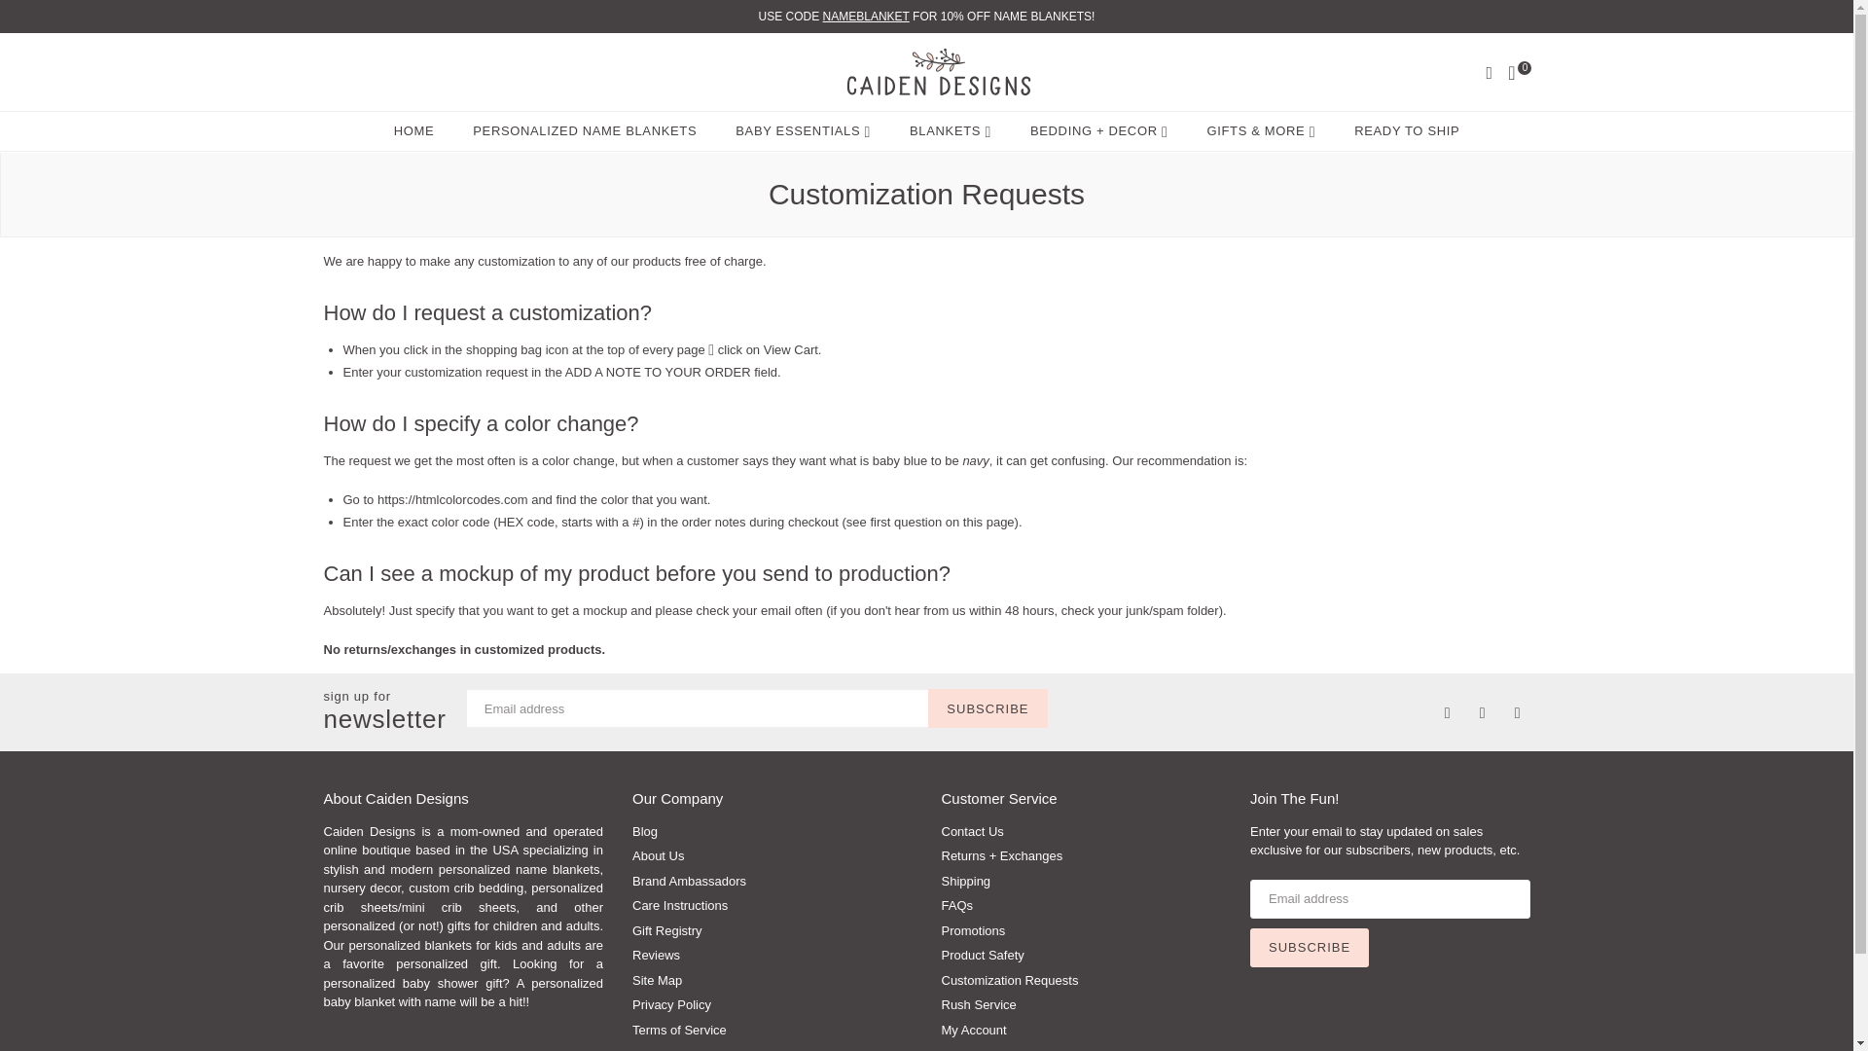 The height and width of the screenshot is (1051, 1868). What do you see at coordinates (950, 130) in the screenshot?
I see `BLANKETS` at bounding box center [950, 130].